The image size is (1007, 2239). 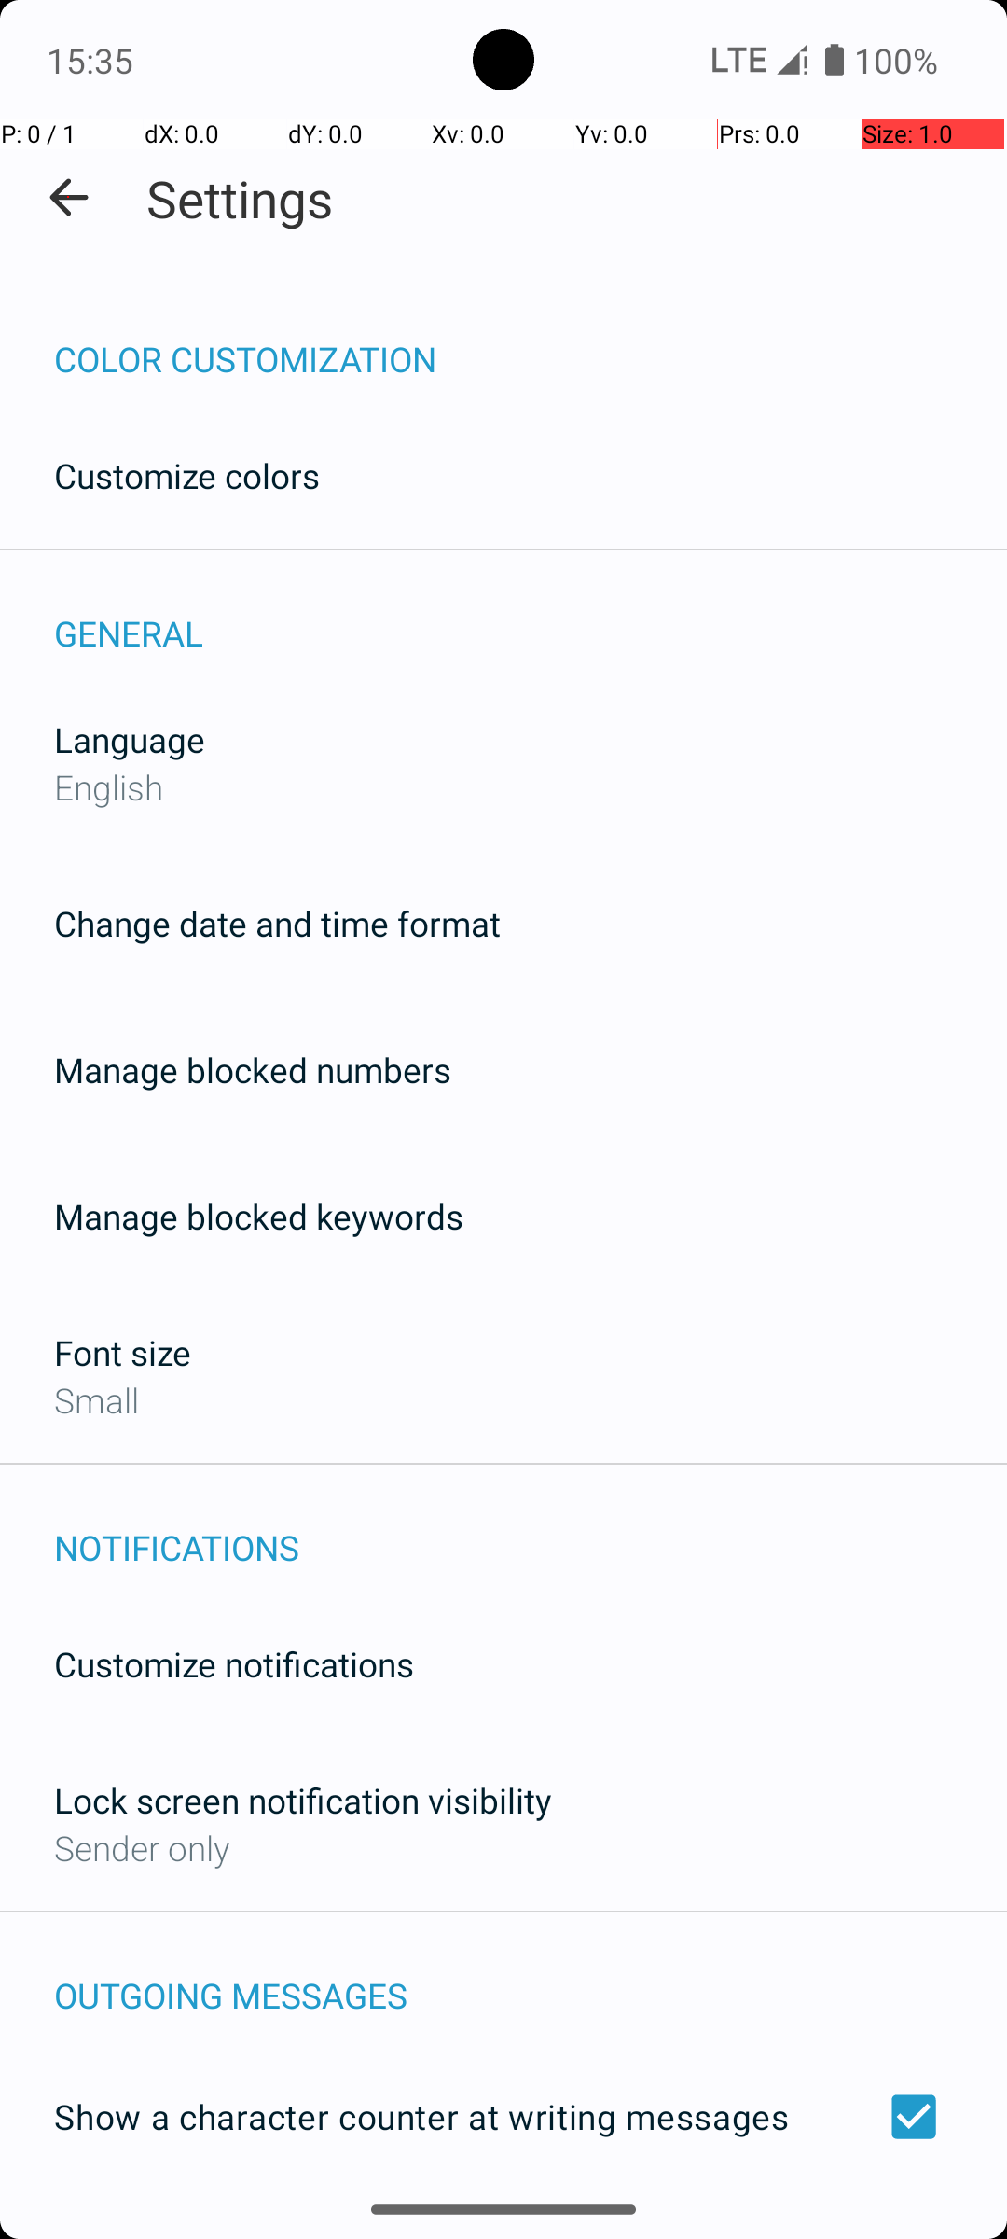 I want to click on Sender only, so click(x=142, y=1847).